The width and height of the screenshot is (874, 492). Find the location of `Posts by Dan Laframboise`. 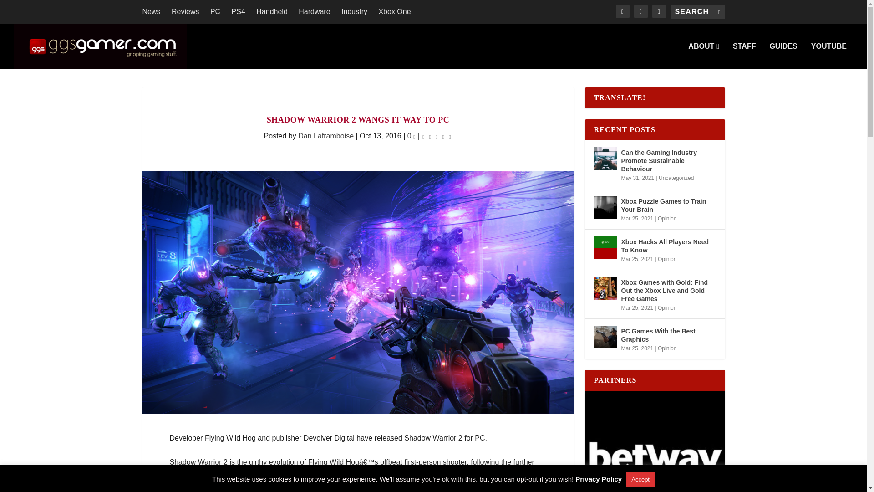

Posts by Dan Laframboise is located at coordinates (326, 136).